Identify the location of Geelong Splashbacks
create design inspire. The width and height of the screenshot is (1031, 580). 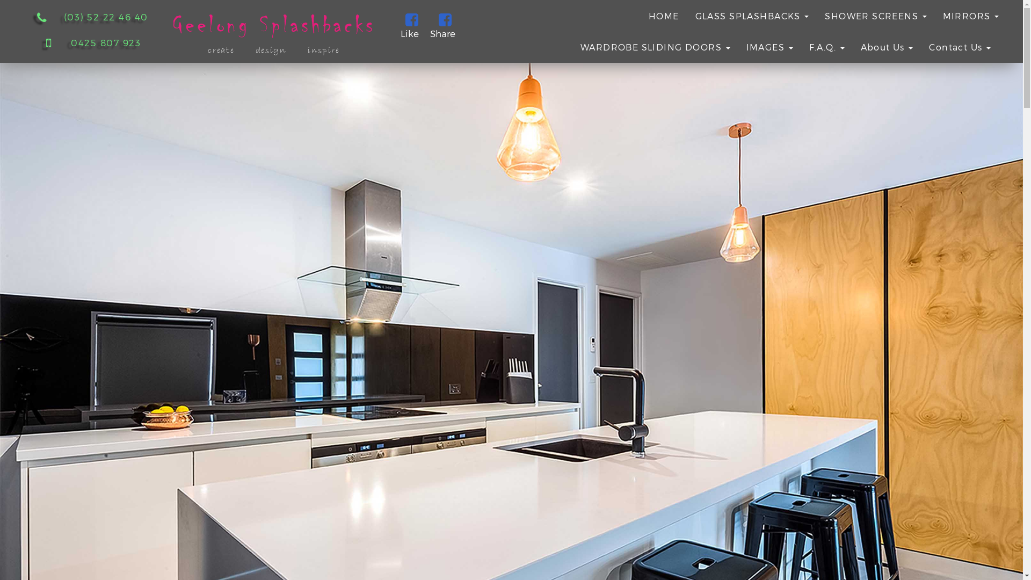
(277, 29).